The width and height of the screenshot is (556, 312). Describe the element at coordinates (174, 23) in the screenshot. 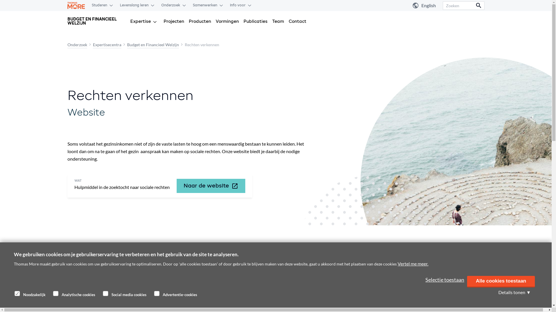

I see `Projecten` at that location.